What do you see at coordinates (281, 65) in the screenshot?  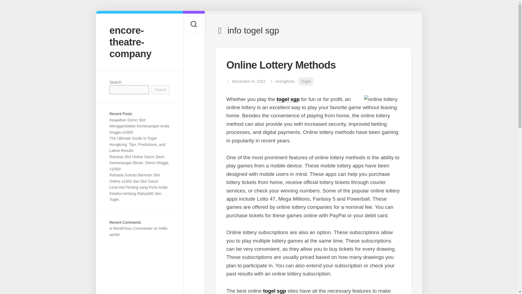 I see `Online Lottery Methods` at bounding box center [281, 65].